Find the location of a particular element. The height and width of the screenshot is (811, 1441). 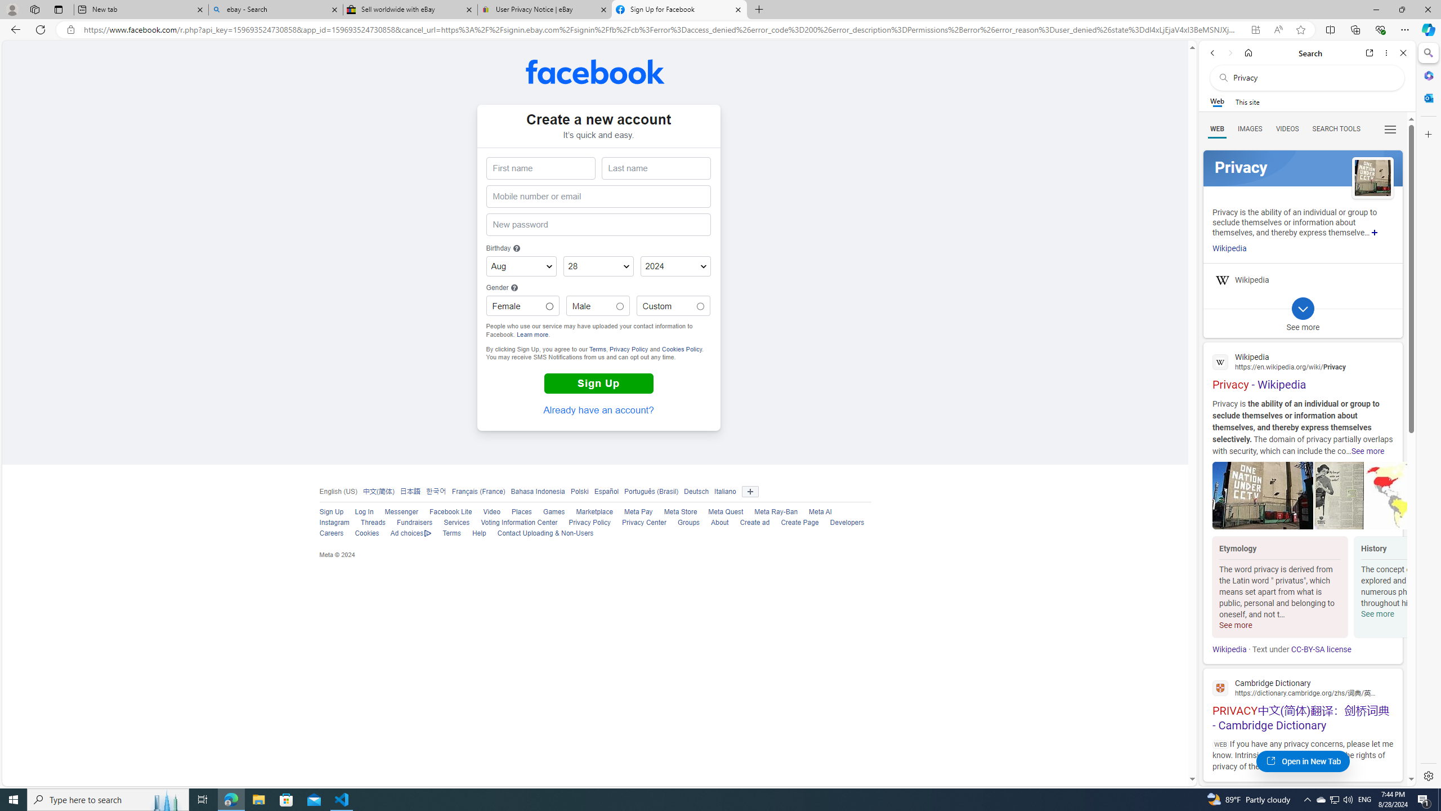

Marketplace is located at coordinates (589, 513).